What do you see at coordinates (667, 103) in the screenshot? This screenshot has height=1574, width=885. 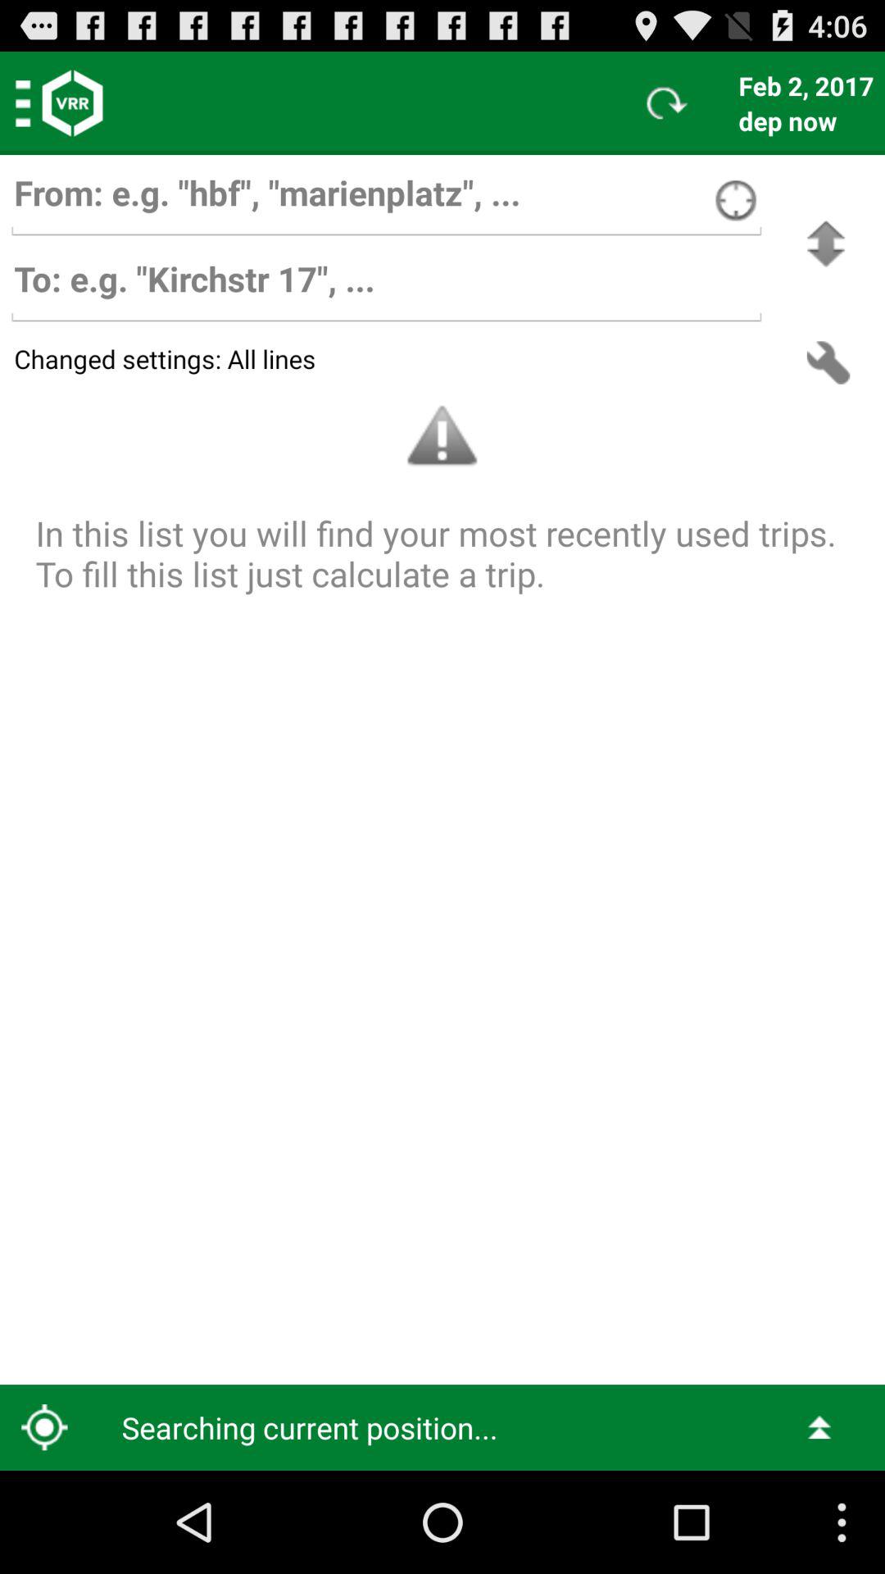 I see `press icon to the left of feb 2, 2017 item` at bounding box center [667, 103].